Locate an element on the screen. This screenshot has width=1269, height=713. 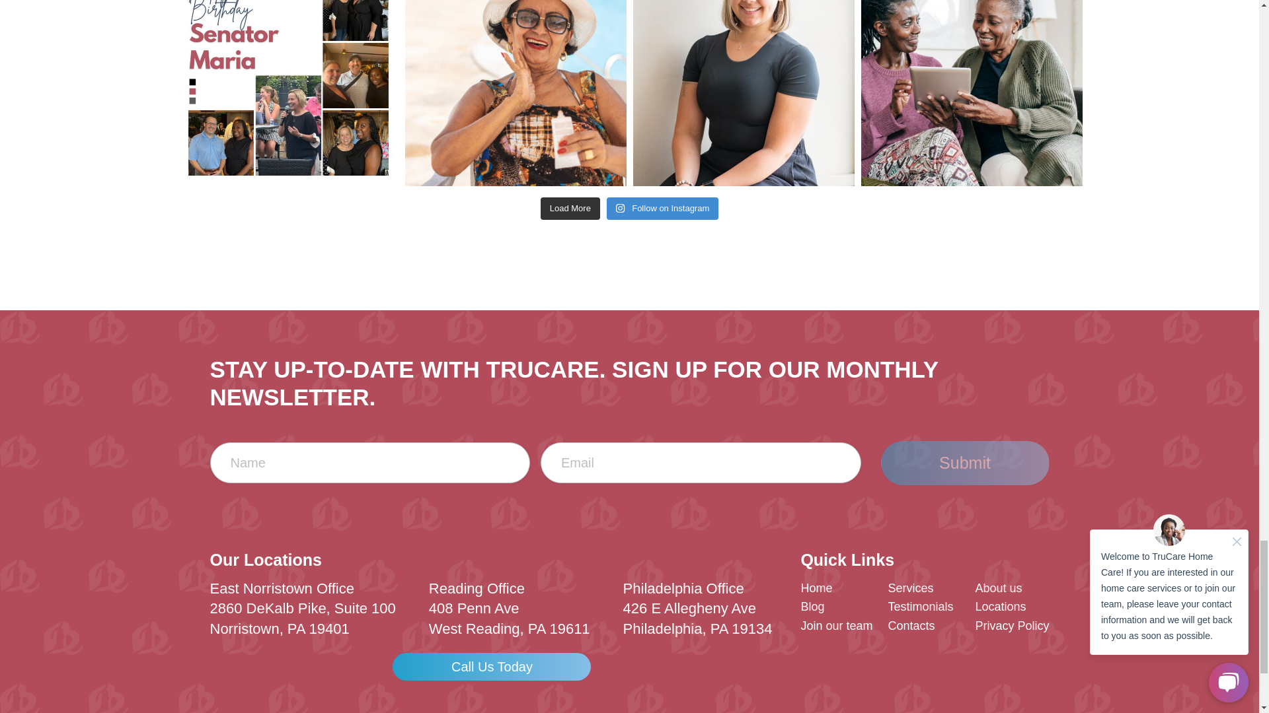
Follow on Instagram is located at coordinates (662, 209).